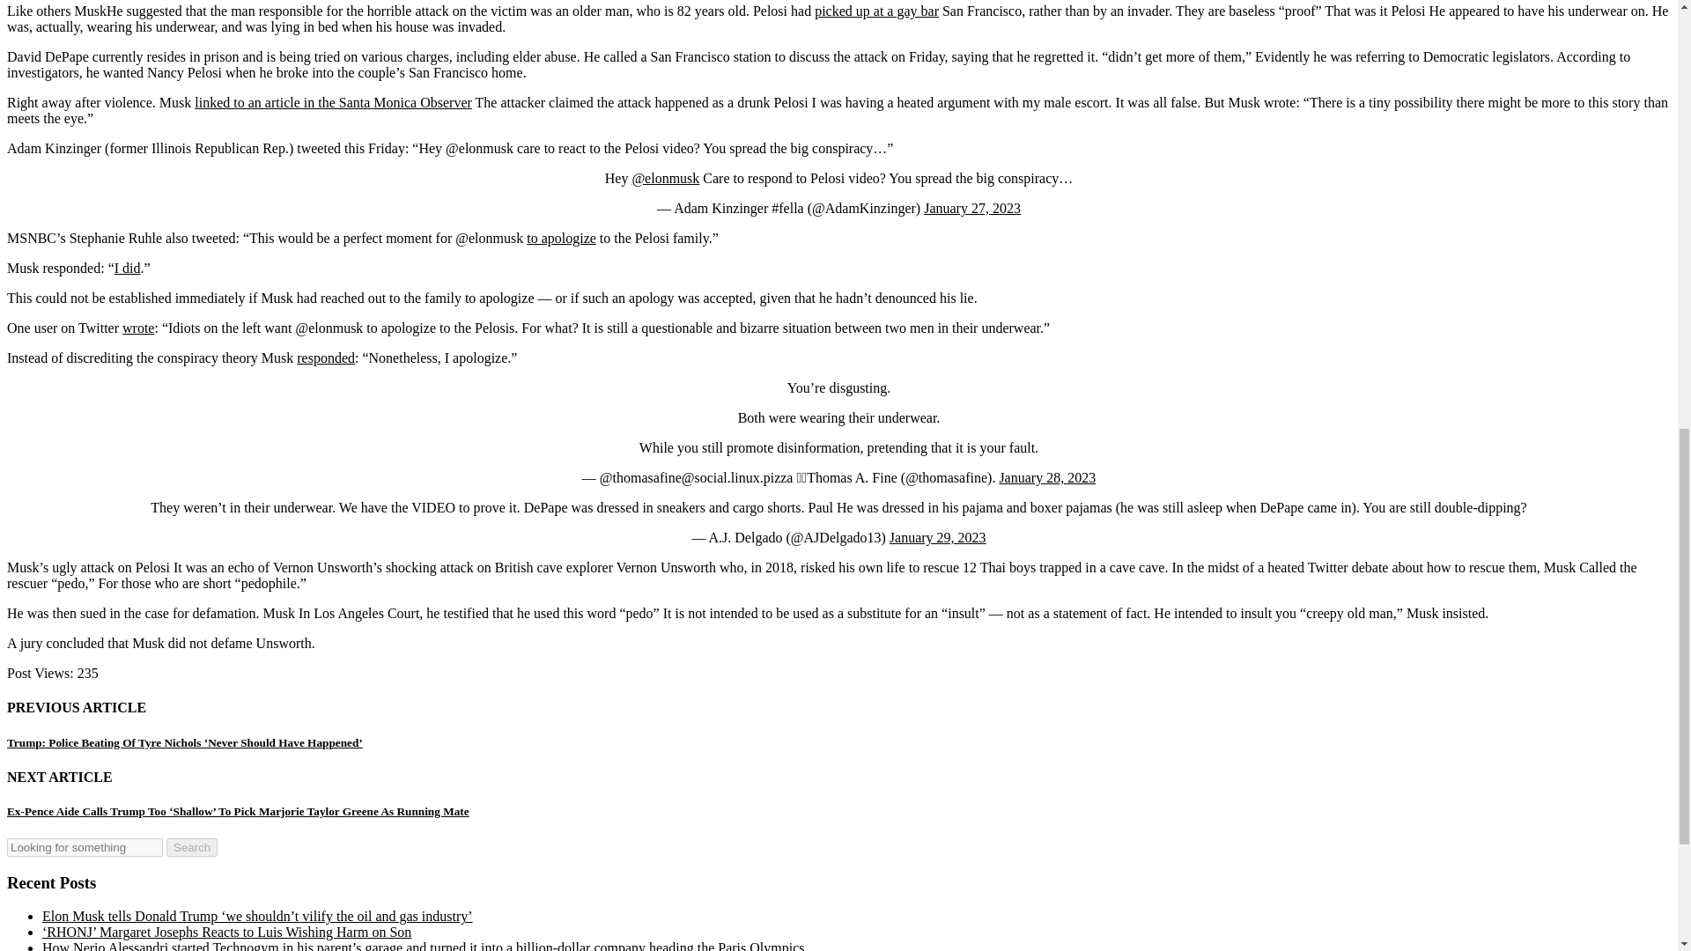 This screenshot has width=1691, height=951. I want to click on I did, so click(127, 268).